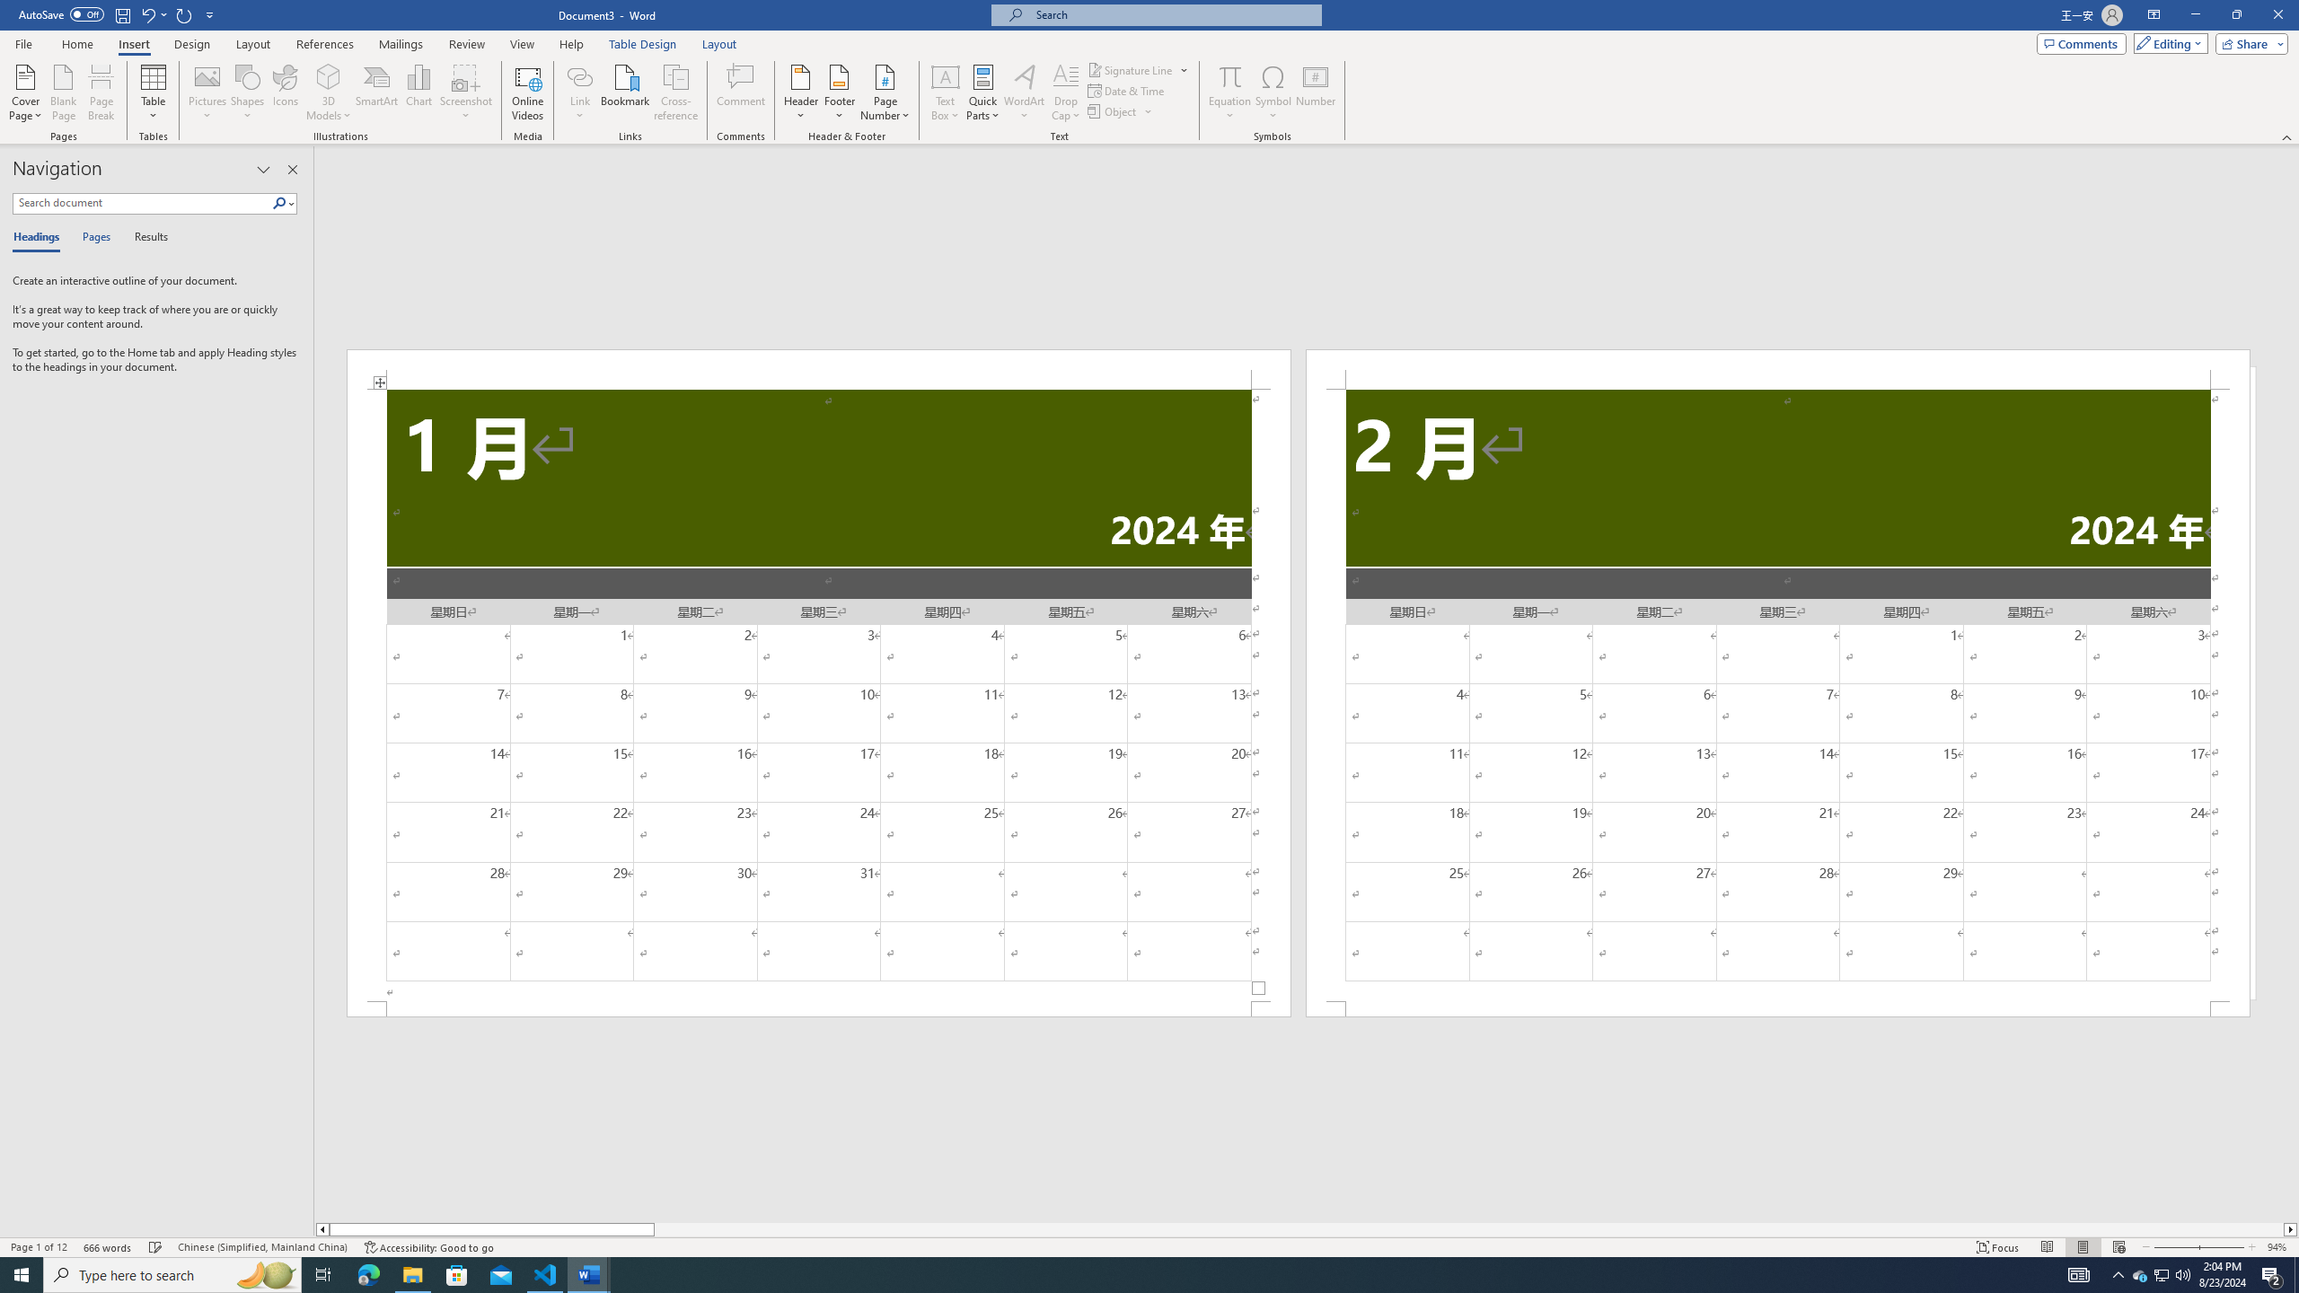 The image size is (2299, 1293). What do you see at coordinates (1024, 92) in the screenshot?
I see `WordArt` at bounding box center [1024, 92].